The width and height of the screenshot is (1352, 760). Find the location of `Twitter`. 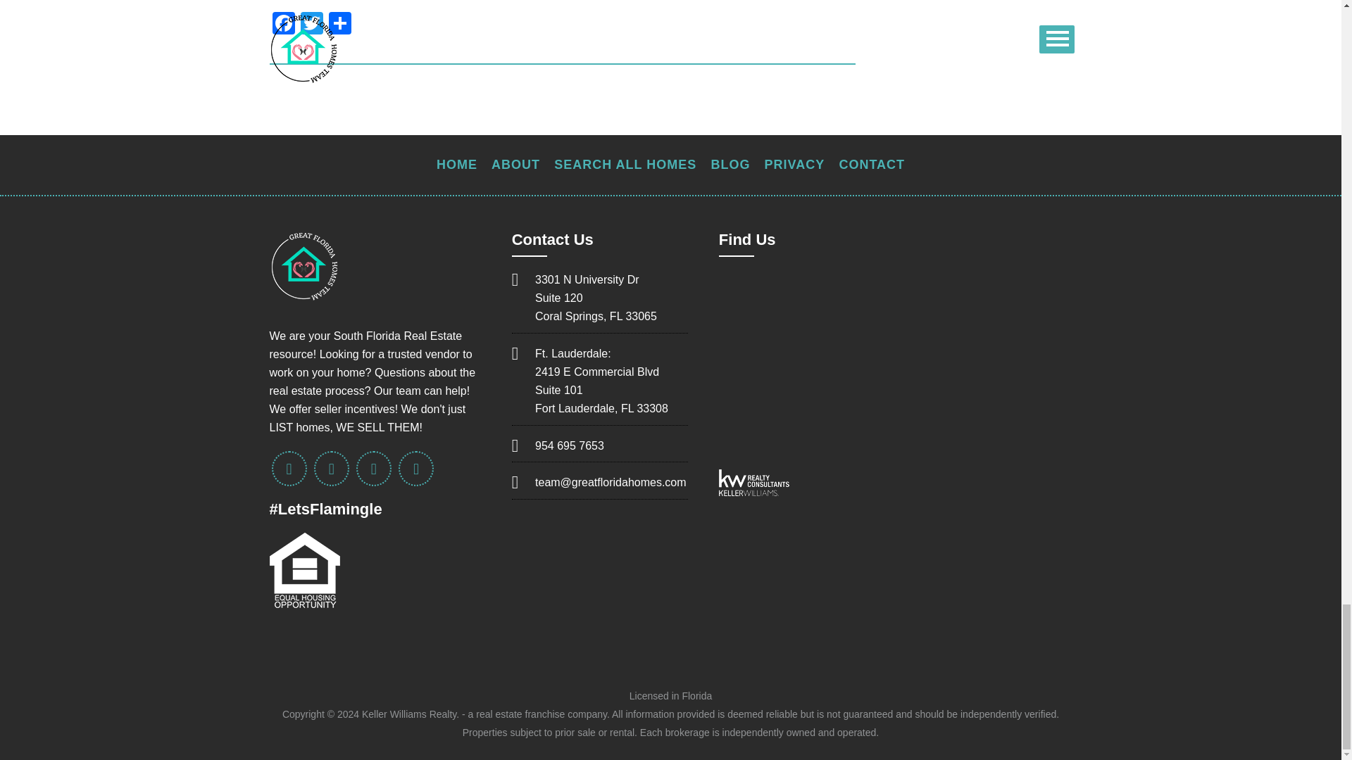

Twitter is located at coordinates (311, 25).